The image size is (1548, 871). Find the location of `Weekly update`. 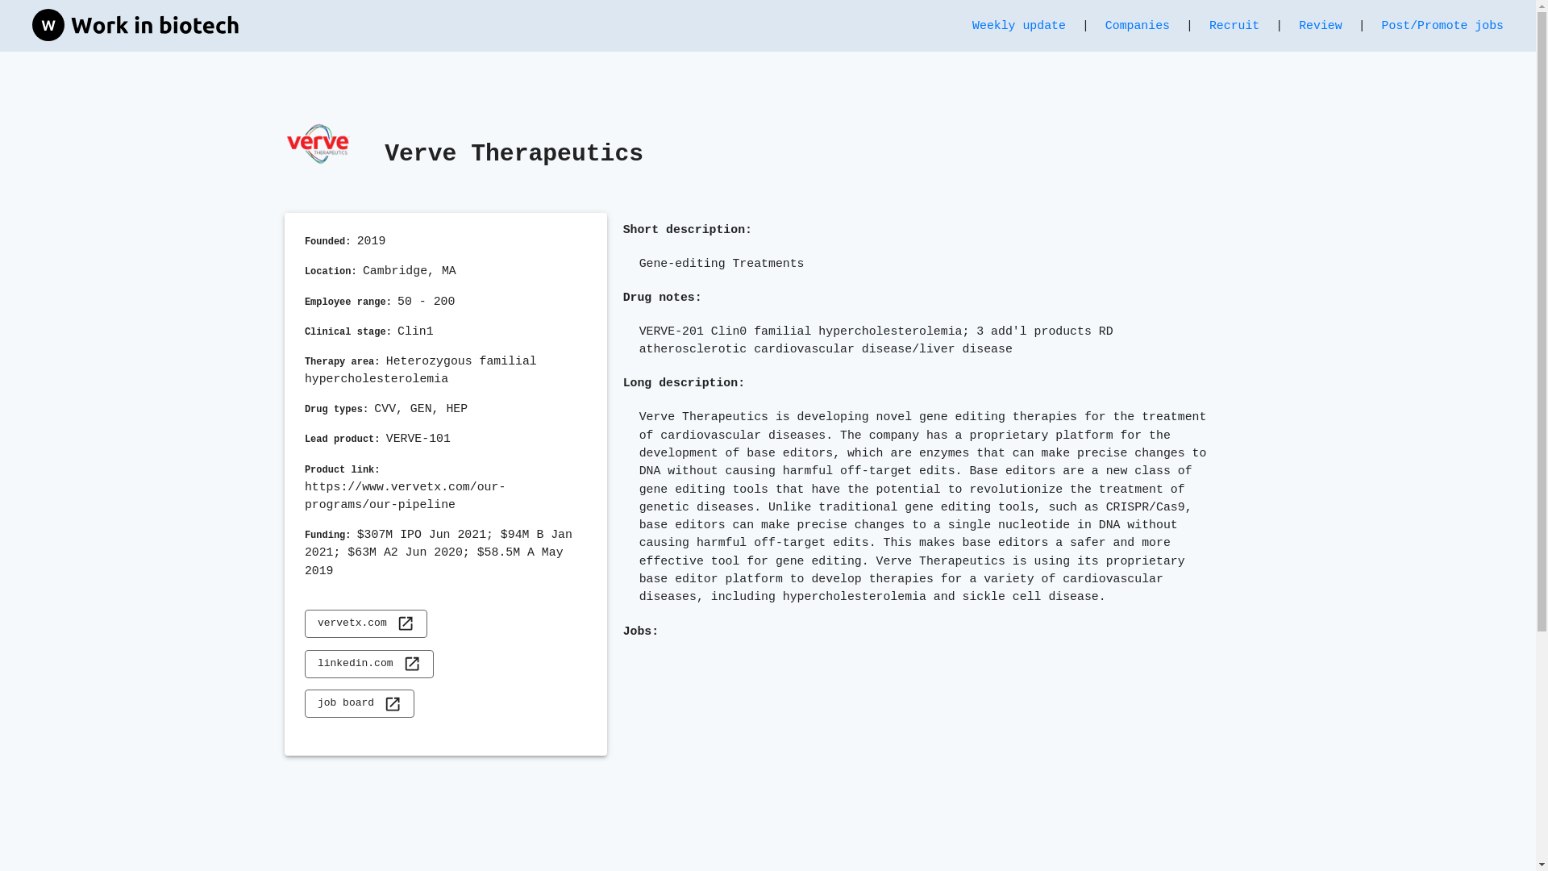

Weekly update is located at coordinates (1019, 25).